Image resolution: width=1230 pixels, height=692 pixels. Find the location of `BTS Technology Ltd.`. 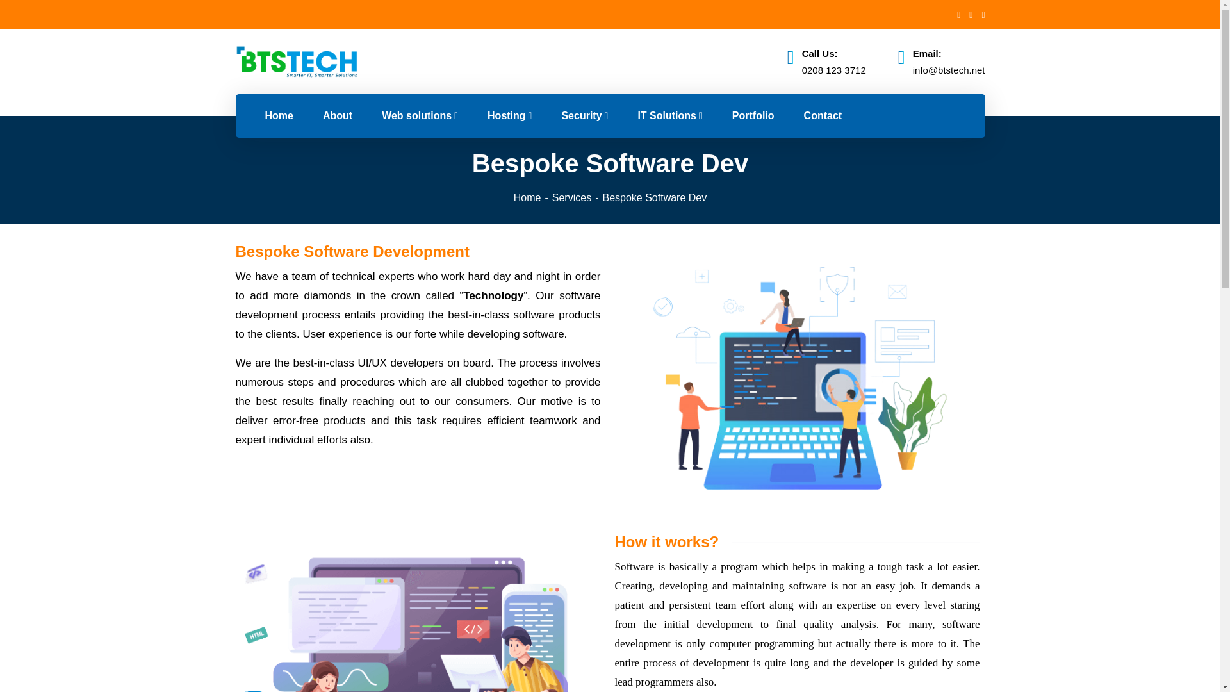

BTS Technology Ltd. is located at coordinates (297, 62).